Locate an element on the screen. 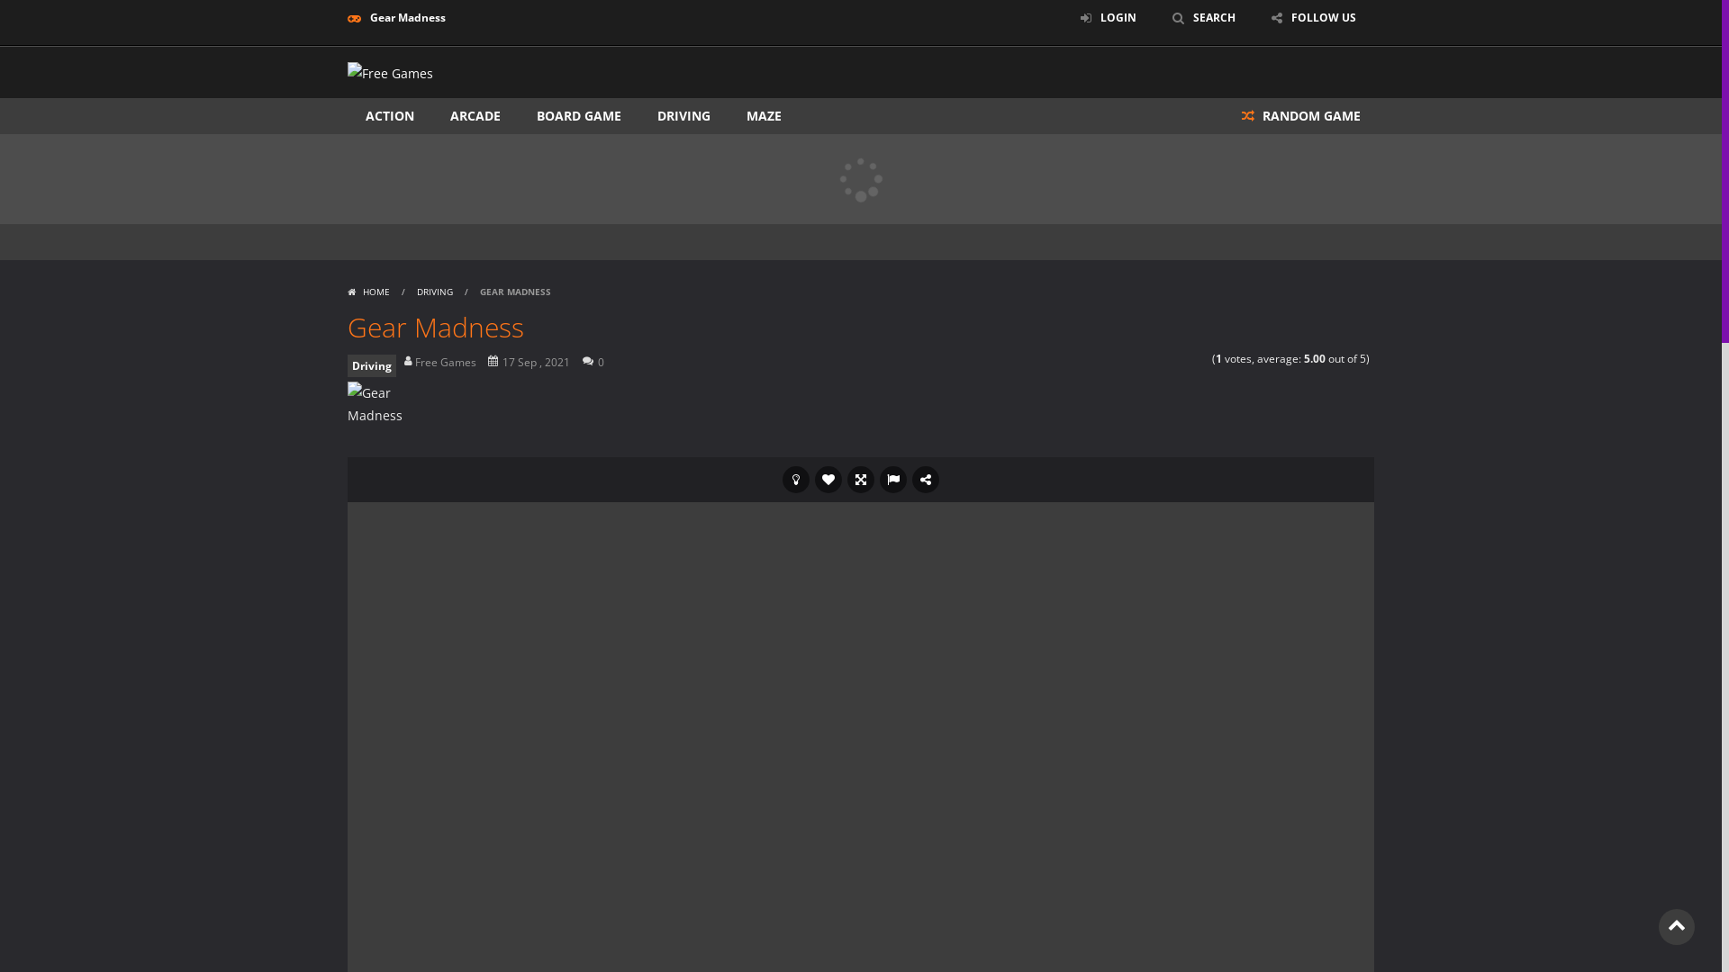  ACTION is located at coordinates (390, 116).